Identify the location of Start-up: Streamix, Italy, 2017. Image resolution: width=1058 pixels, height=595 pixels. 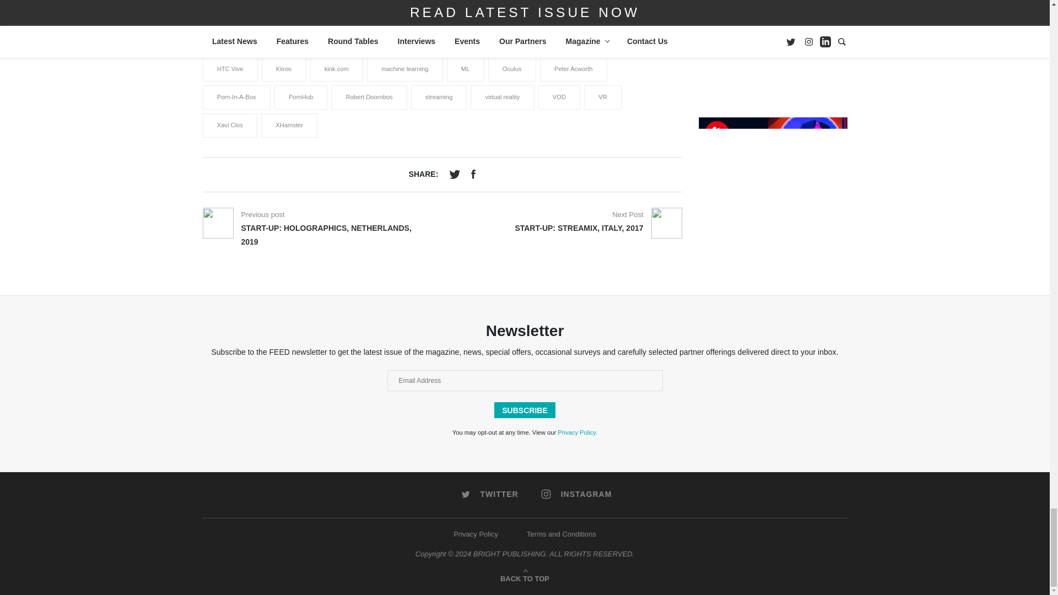
(579, 228).